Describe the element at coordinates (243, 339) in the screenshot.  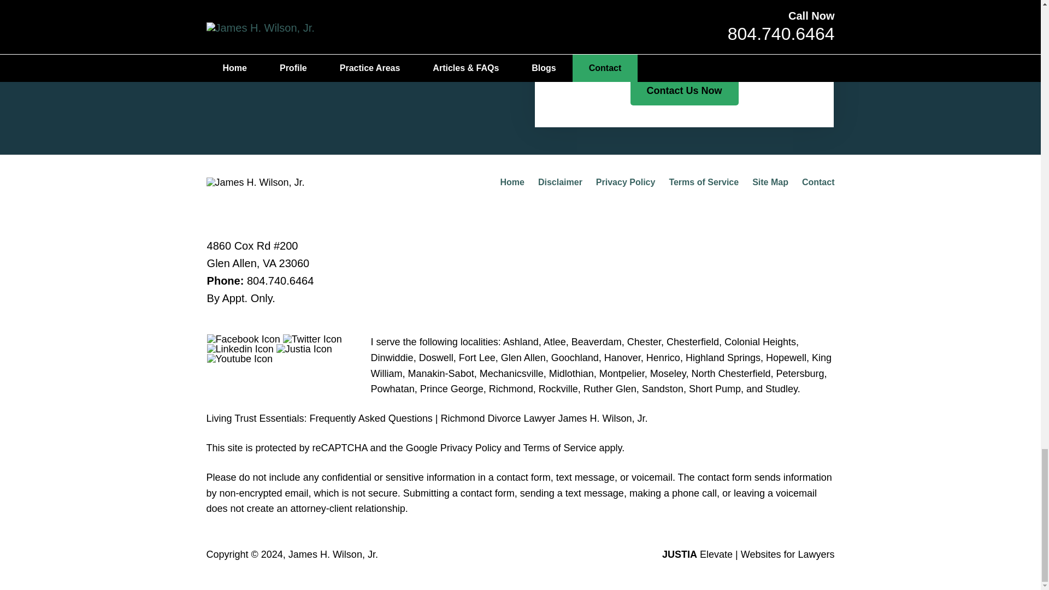
I see `Facebook` at that location.